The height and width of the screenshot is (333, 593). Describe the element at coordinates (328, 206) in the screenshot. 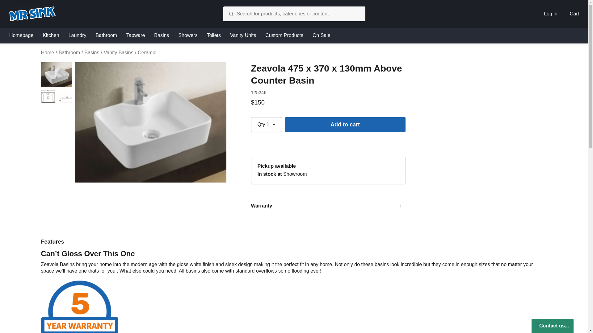

I see `Warranty` at that location.